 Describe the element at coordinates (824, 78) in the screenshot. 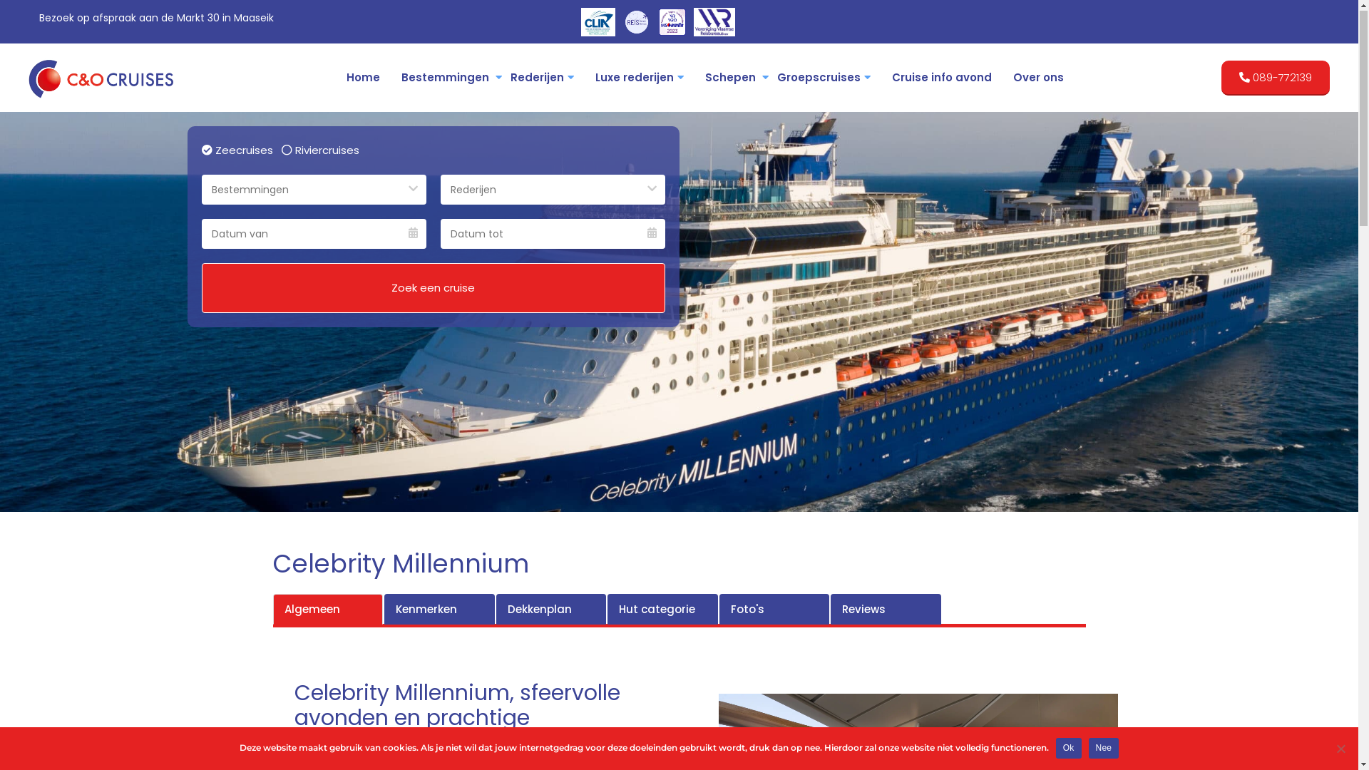

I see `Groepscruises` at that location.